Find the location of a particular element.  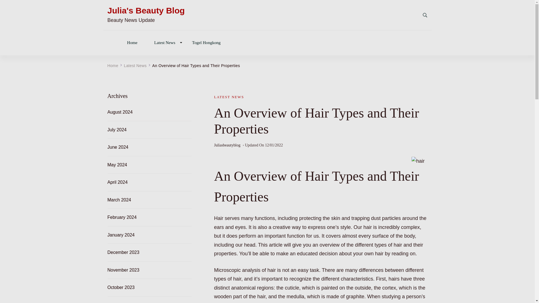

Julia's Beauty Blog is located at coordinates (146, 11).